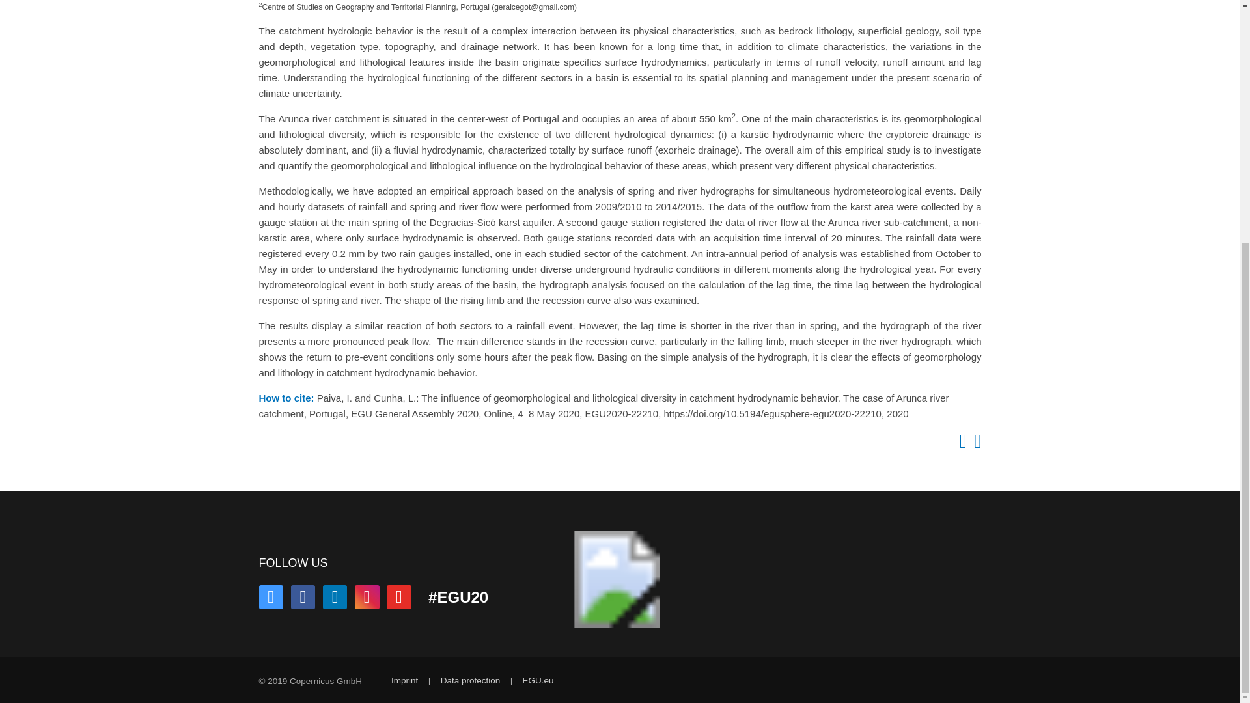 Image resolution: width=1250 pixels, height=703 pixels. I want to click on Copy to clipboard, so click(960, 444).